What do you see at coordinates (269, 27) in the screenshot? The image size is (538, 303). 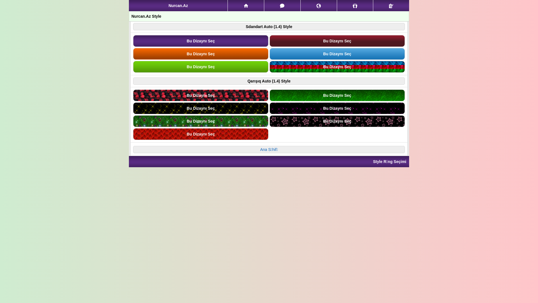 I see `Sdandart Auto (1.4) Style` at bounding box center [269, 27].